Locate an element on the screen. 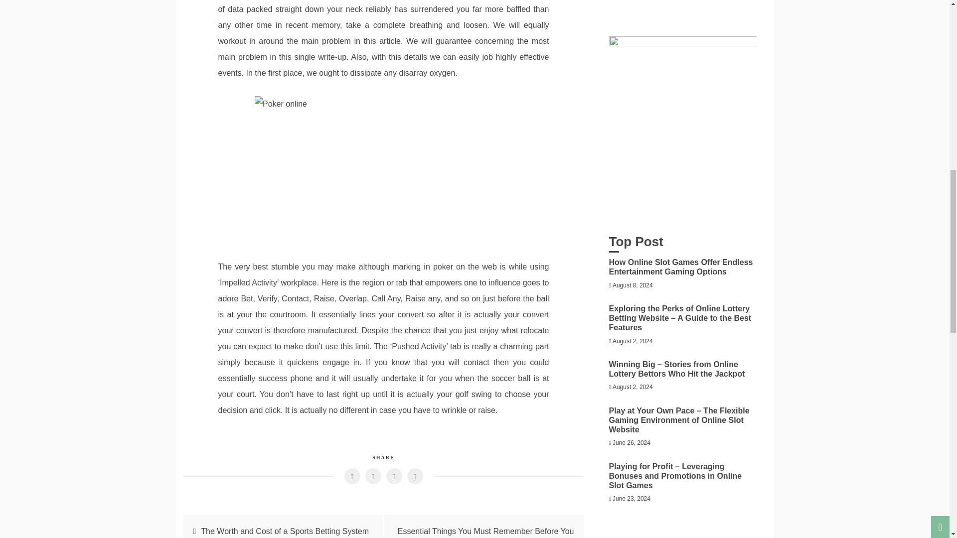 The image size is (957, 538). The Worth and Cost of a Sports Betting System is located at coordinates (285, 531).